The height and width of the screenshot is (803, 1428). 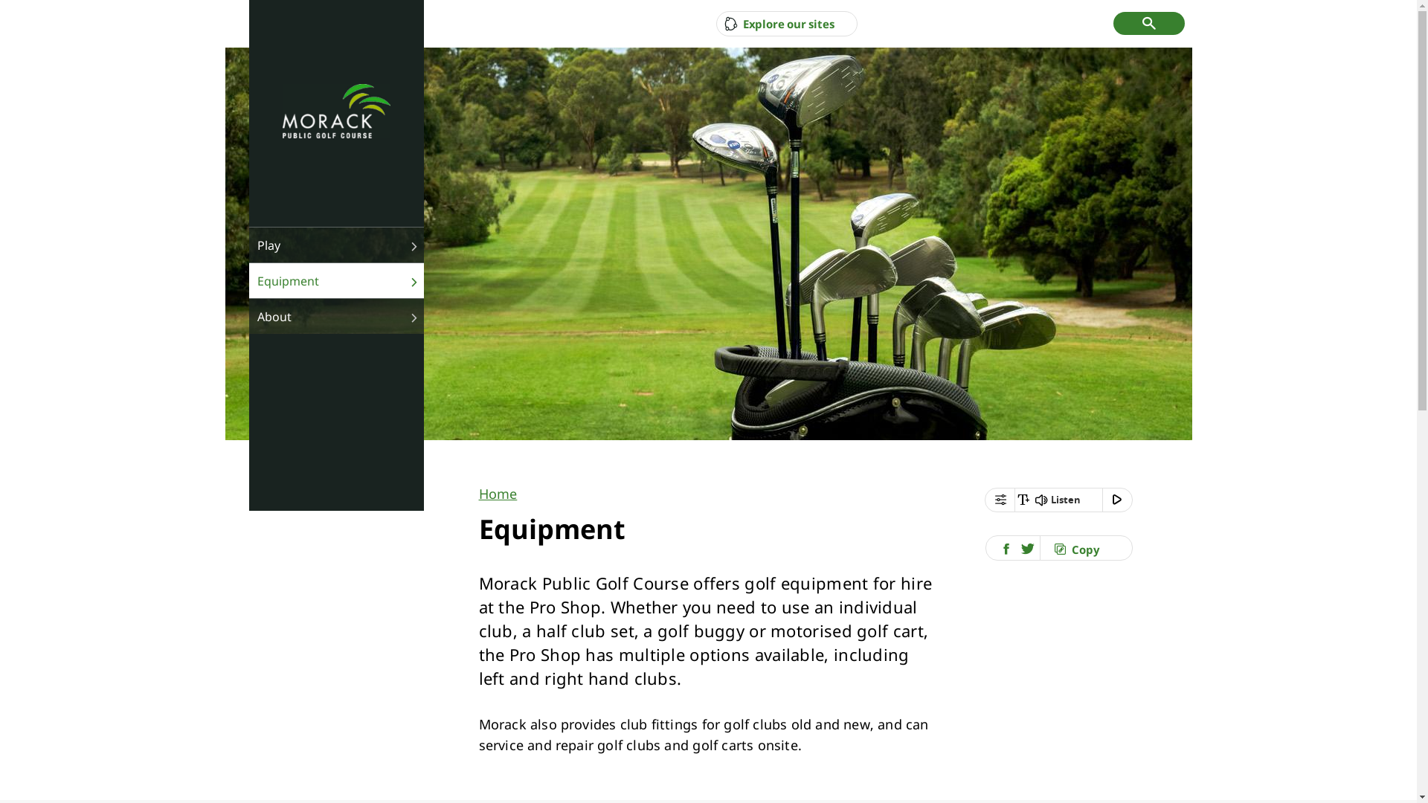 I want to click on Share this page to twitter, so click(x=1028, y=549).